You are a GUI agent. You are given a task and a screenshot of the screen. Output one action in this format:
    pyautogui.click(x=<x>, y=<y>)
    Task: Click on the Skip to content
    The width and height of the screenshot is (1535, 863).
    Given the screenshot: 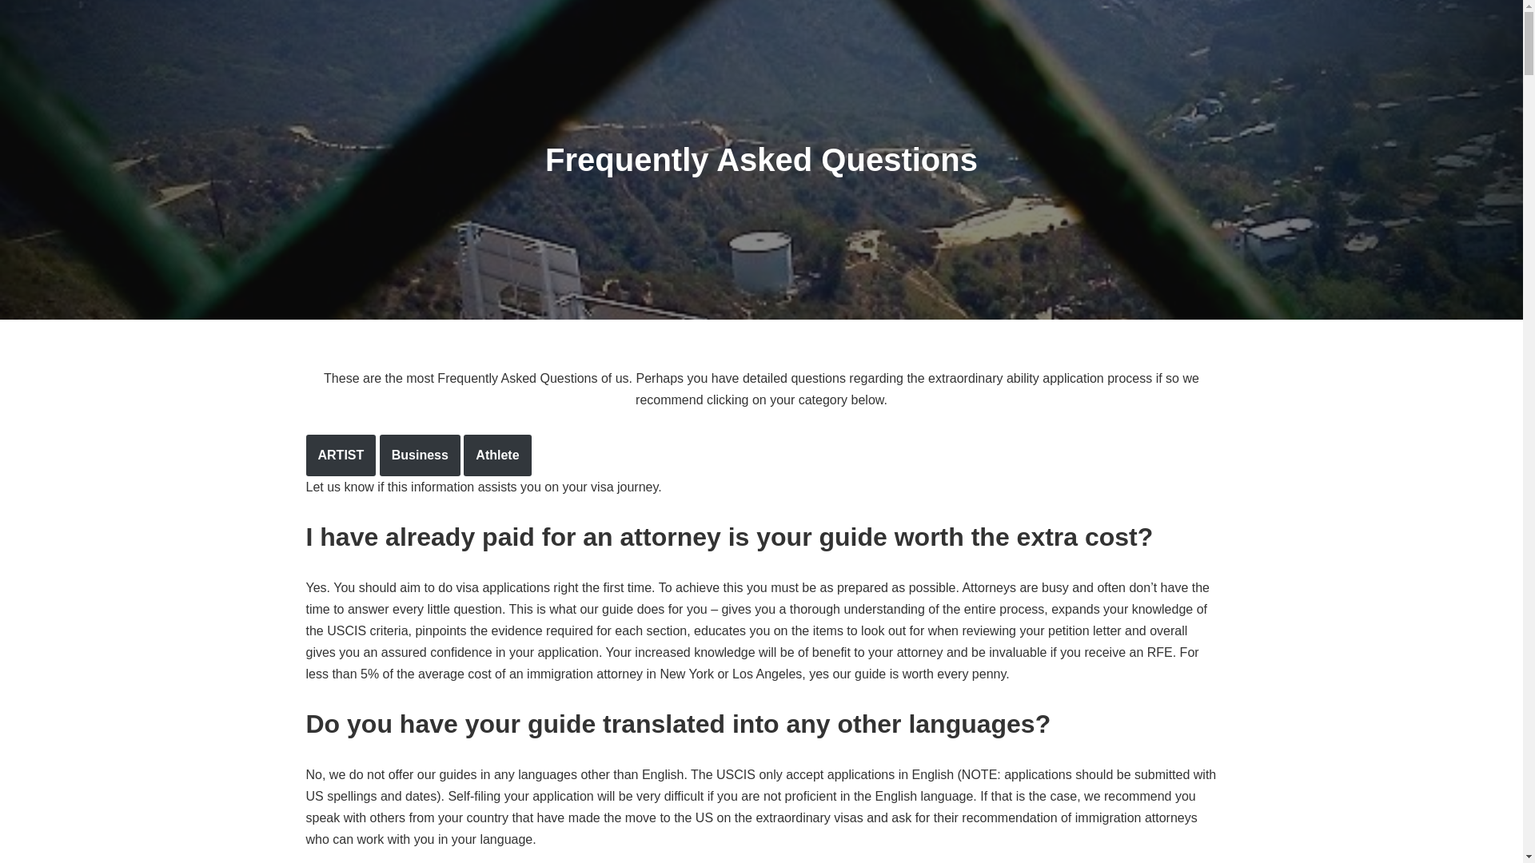 What is the action you would take?
    pyautogui.click(x=12, y=34)
    